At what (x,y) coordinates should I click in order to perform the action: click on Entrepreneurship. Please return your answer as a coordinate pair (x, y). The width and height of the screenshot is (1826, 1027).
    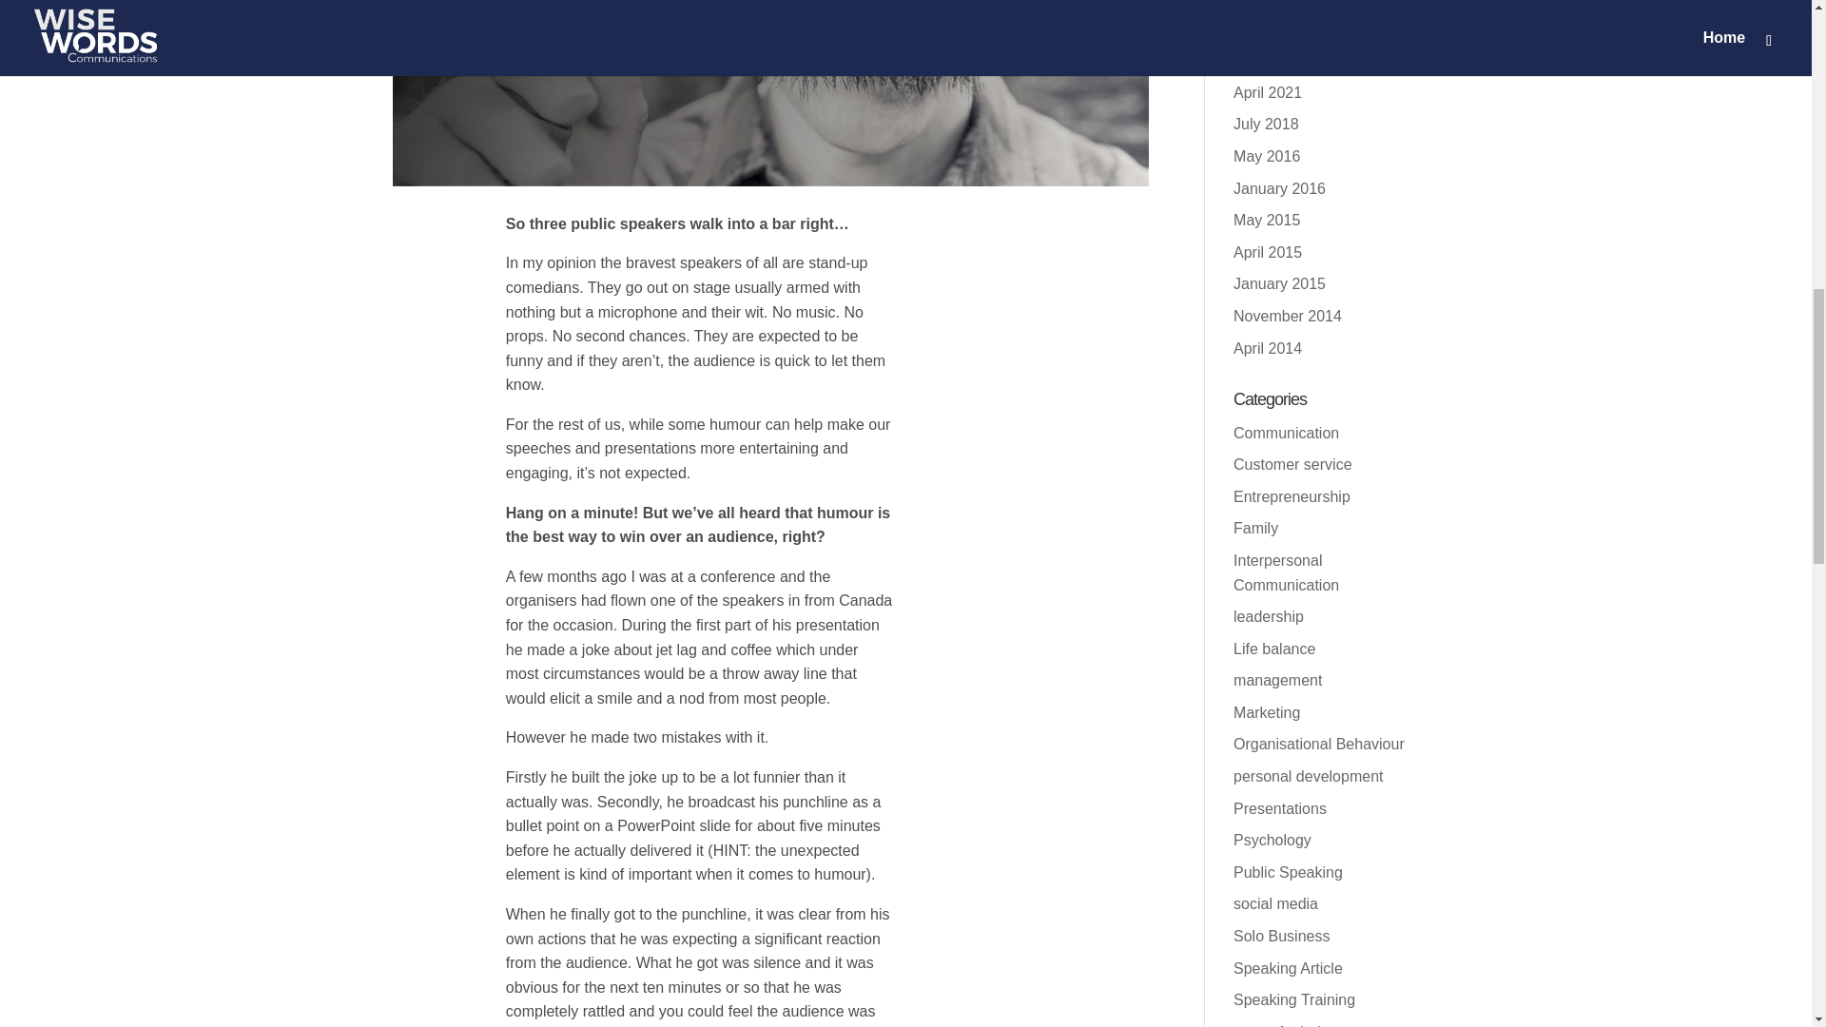
    Looking at the image, I should click on (1292, 496).